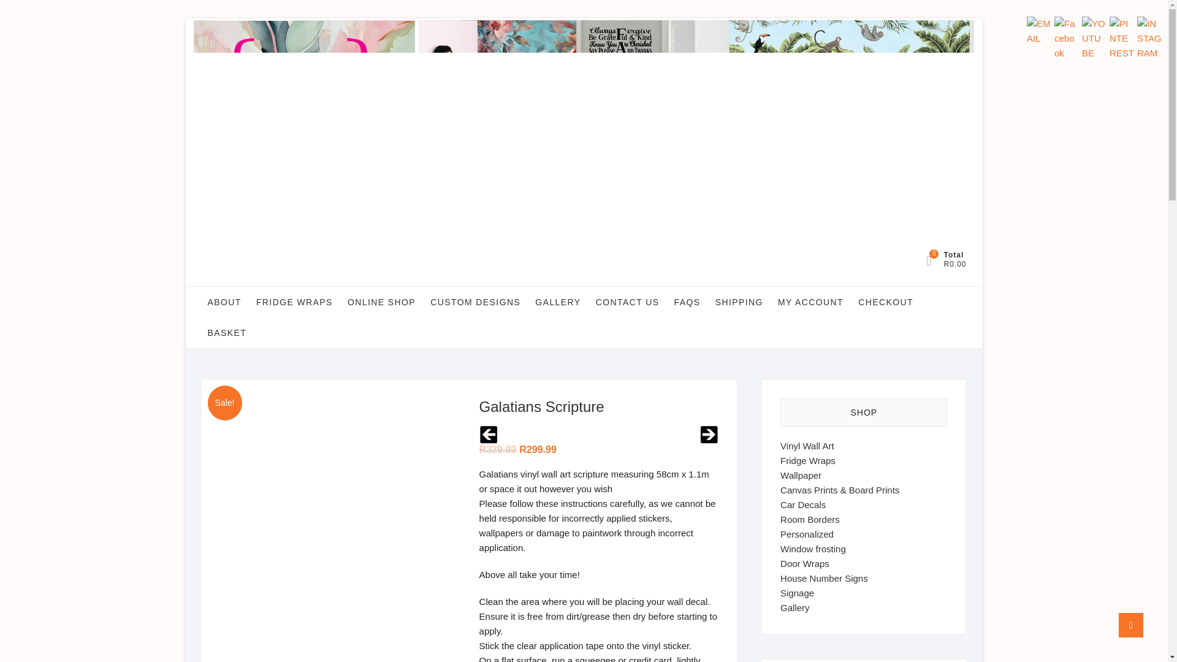 The width and height of the screenshot is (1177, 662). I want to click on CONTACT US, so click(628, 302).